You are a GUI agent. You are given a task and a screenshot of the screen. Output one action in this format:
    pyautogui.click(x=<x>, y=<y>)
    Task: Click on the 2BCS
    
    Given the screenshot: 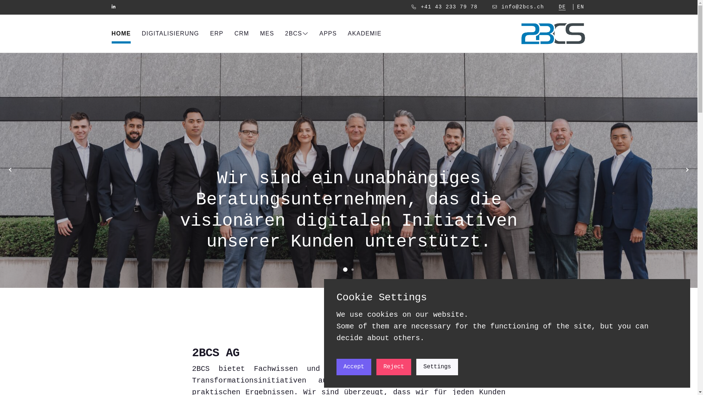 What is the action you would take?
    pyautogui.click(x=297, y=35)
    